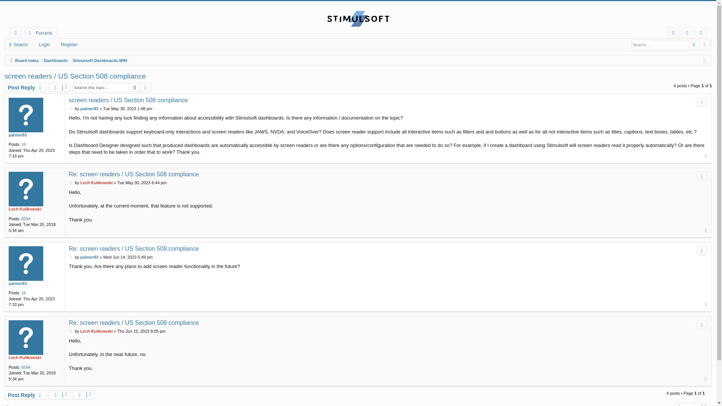 The image size is (722, 406). What do you see at coordinates (701, 33) in the screenshot?
I see `Register` at bounding box center [701, 33].